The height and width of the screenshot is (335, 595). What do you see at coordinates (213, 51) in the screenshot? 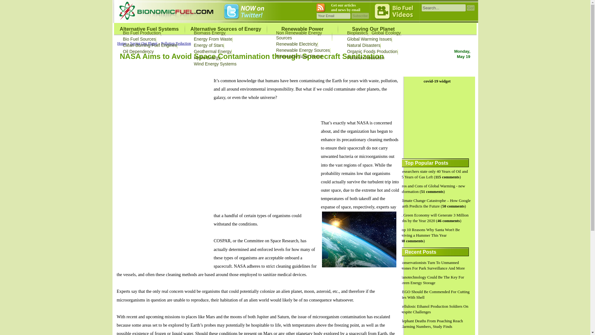
I see `Geothermal Energy` at bounding box center [213, 51].